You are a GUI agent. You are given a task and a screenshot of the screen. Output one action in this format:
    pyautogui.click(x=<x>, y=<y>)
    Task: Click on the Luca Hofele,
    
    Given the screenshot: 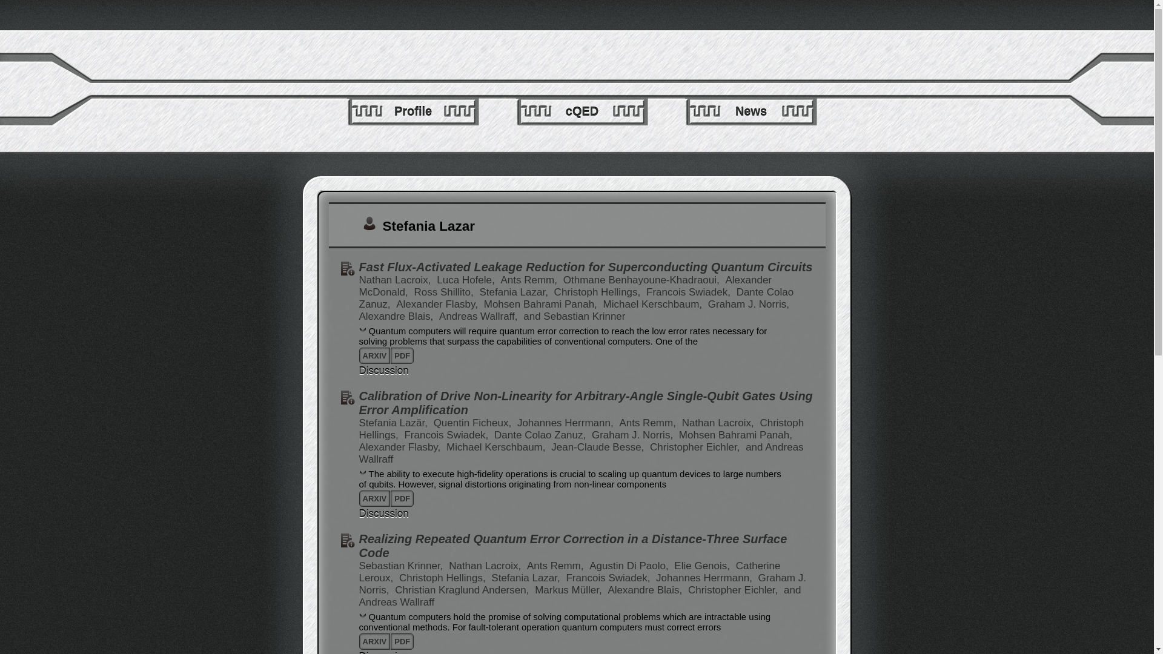 What is the action you would take?
    pyautogui.click(x=467, y=280)
    